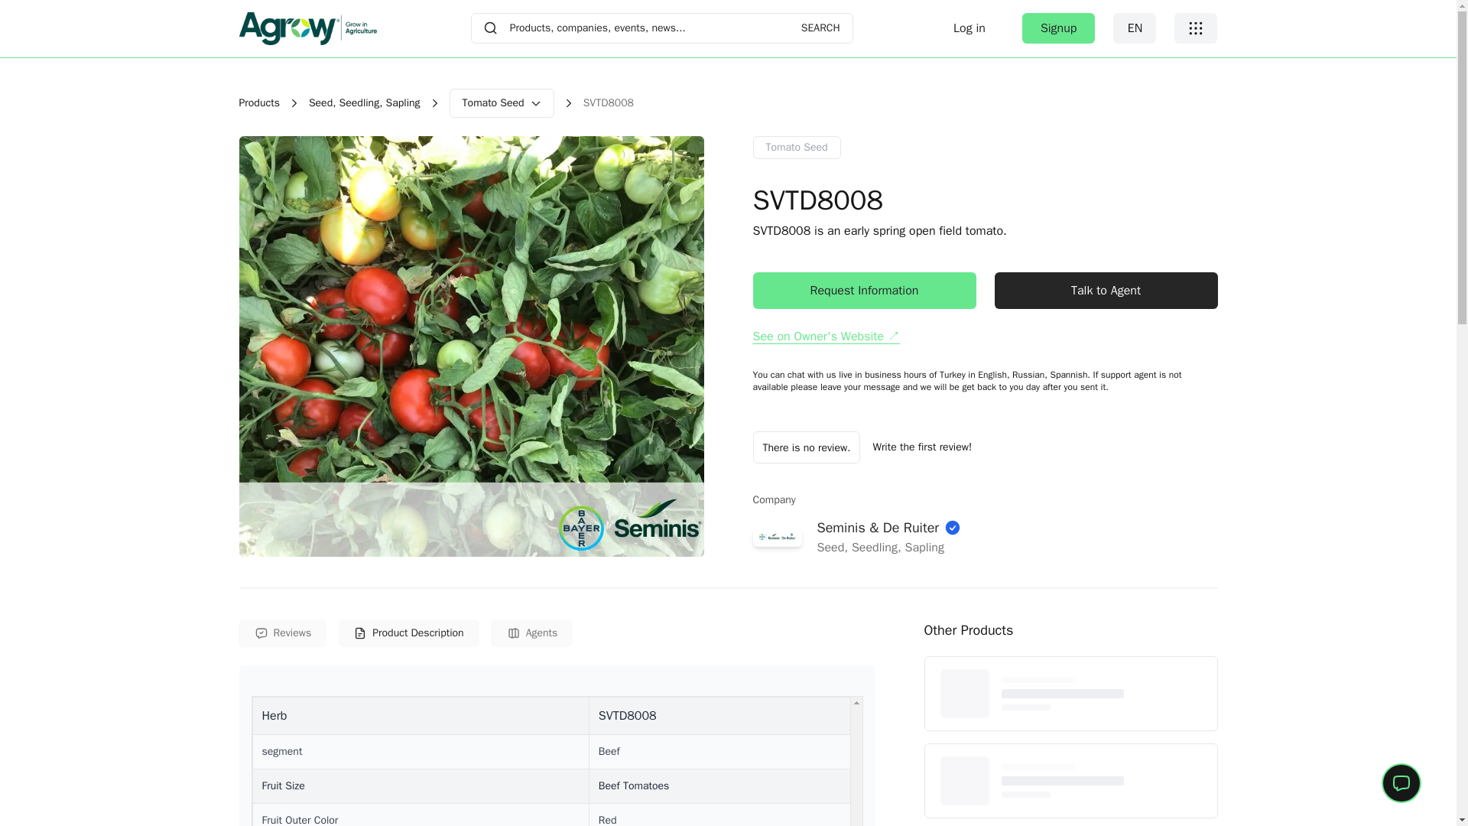 The height and width of the screenshot is (826, 1468). What do you see at coordinates (969, 28) in the screenshot?
I see `Request Information` at bounding box center [969, 28].